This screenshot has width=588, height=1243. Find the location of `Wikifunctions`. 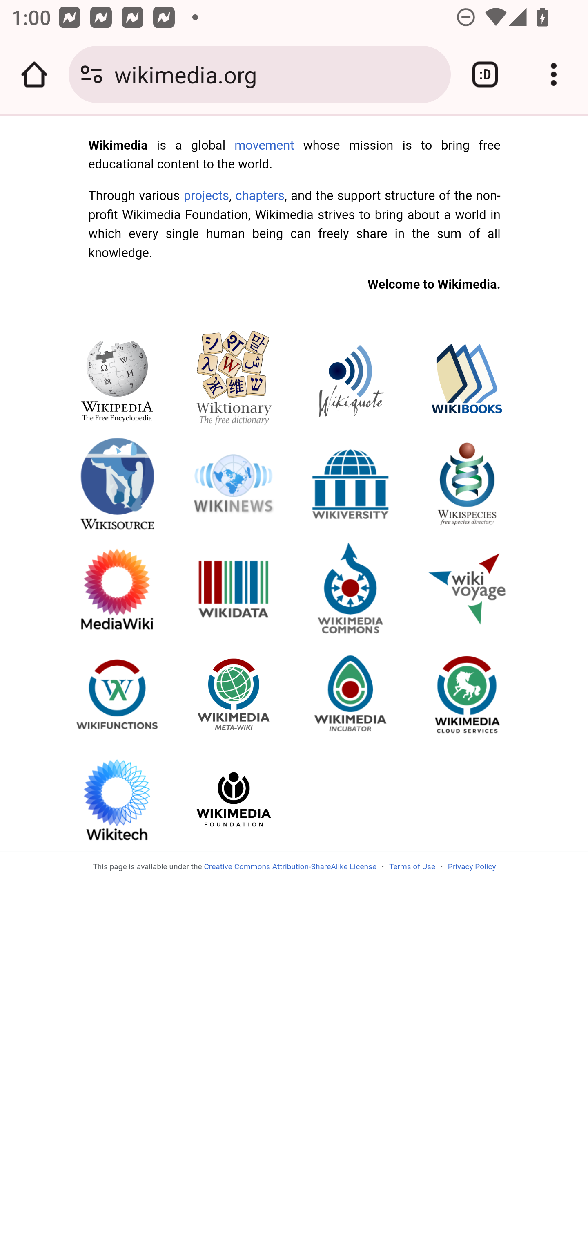

Wikifunctions is located at coordinates (117, 693).